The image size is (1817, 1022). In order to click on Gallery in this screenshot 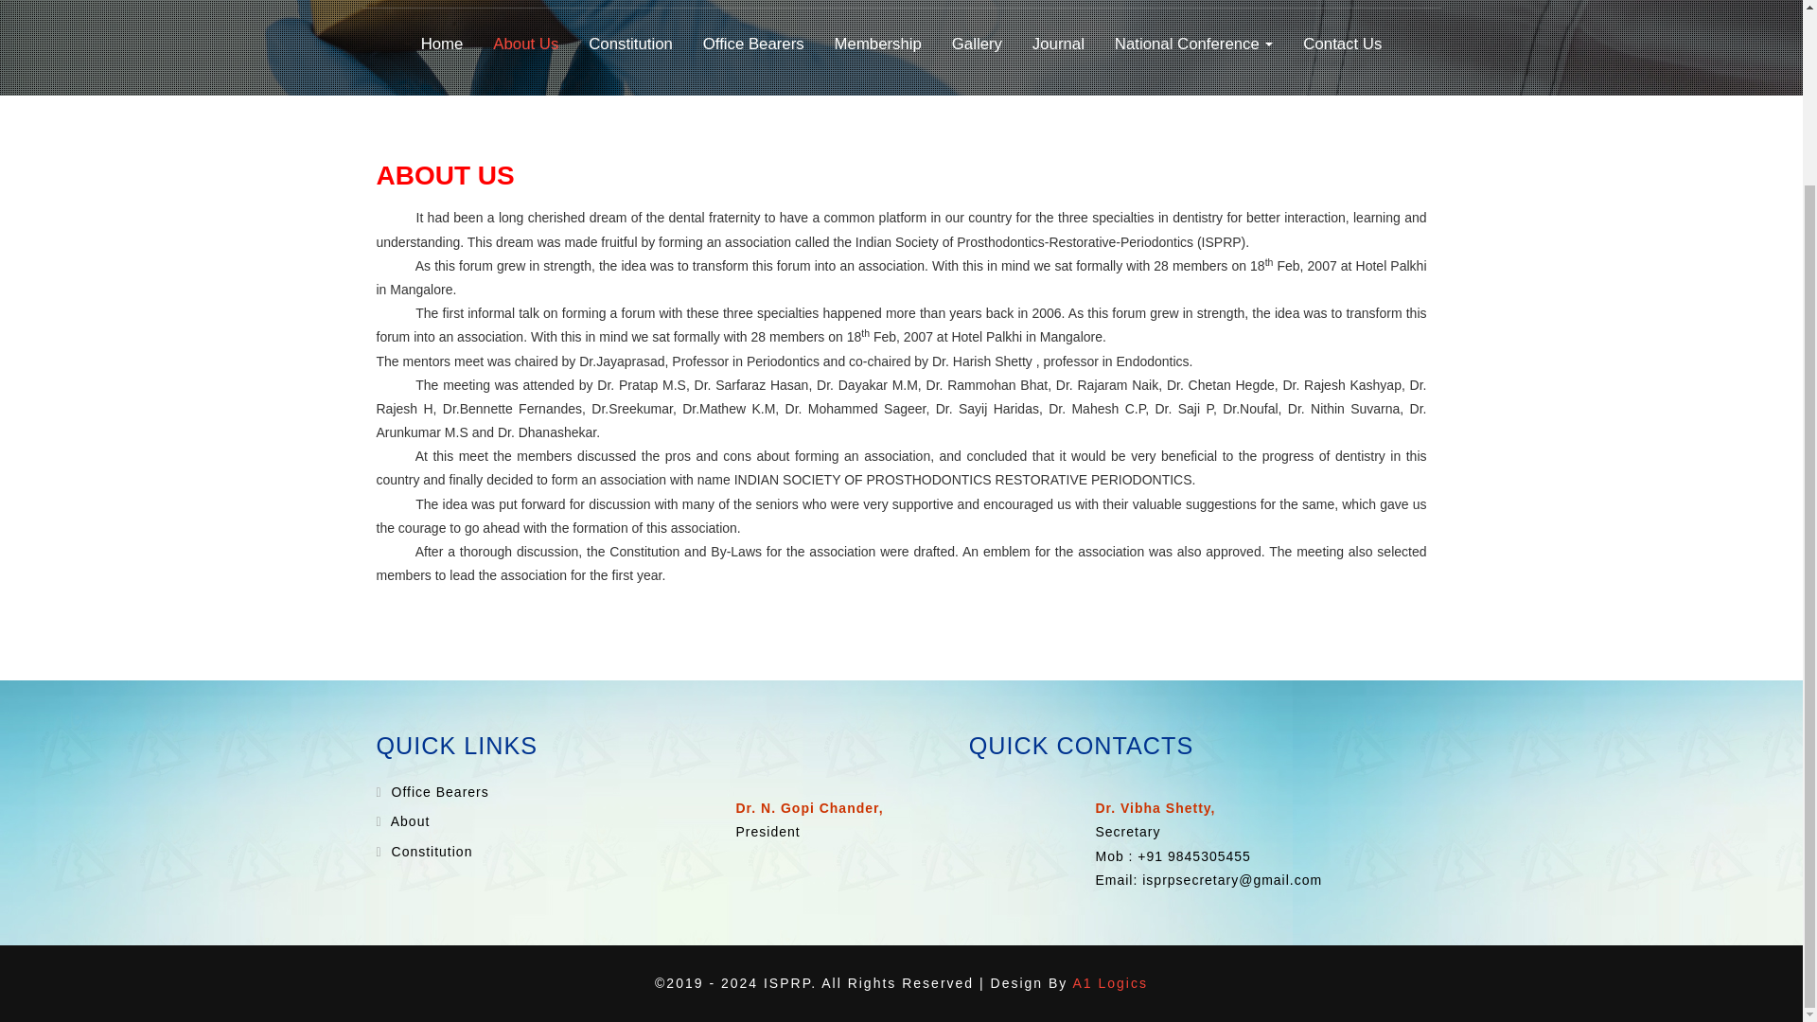, I will do `click(977, 44)`.